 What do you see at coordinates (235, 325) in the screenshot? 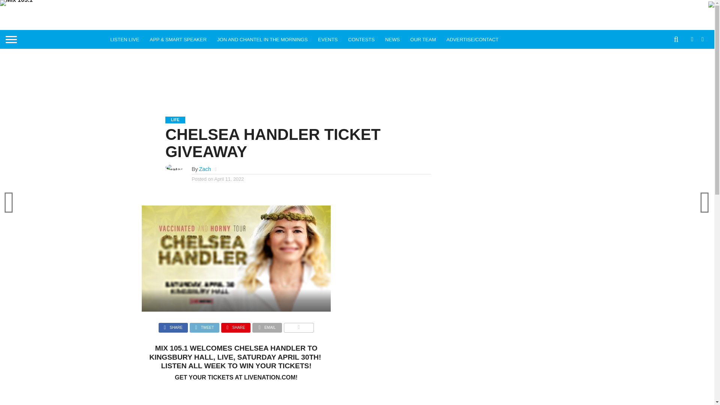
I see `SHARE` at bounding box center [235, 325].